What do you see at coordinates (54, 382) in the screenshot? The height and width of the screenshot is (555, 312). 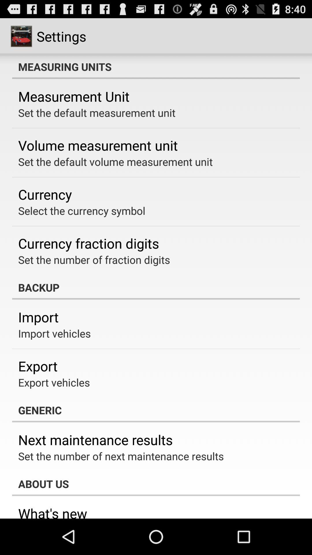 I see `choose the app above generic app` at bounding box center [54, 382].